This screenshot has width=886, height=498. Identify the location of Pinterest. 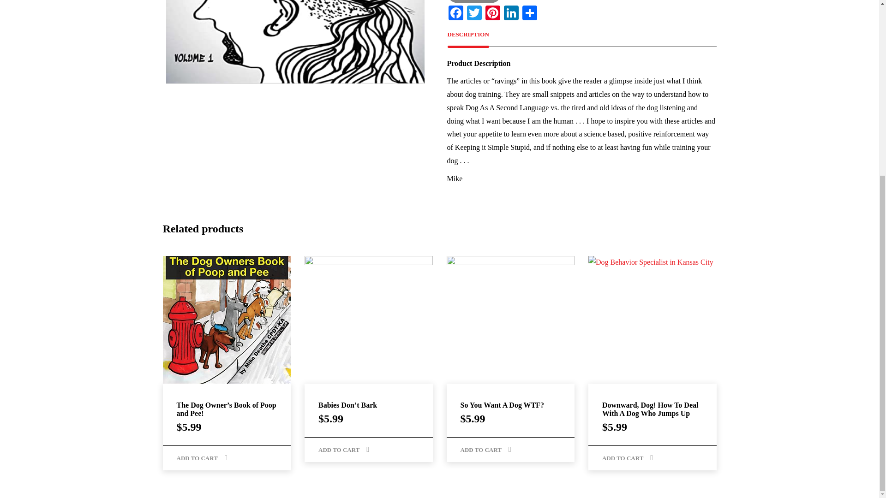
(493, 14).